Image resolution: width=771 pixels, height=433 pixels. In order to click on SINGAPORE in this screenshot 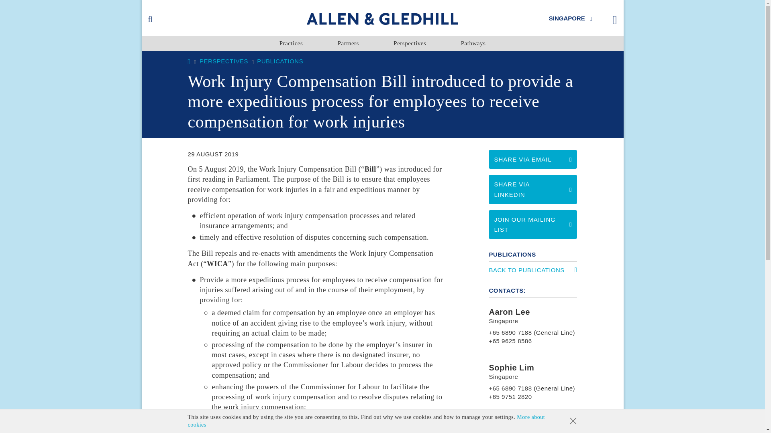, I will do `click(571, 18)`.